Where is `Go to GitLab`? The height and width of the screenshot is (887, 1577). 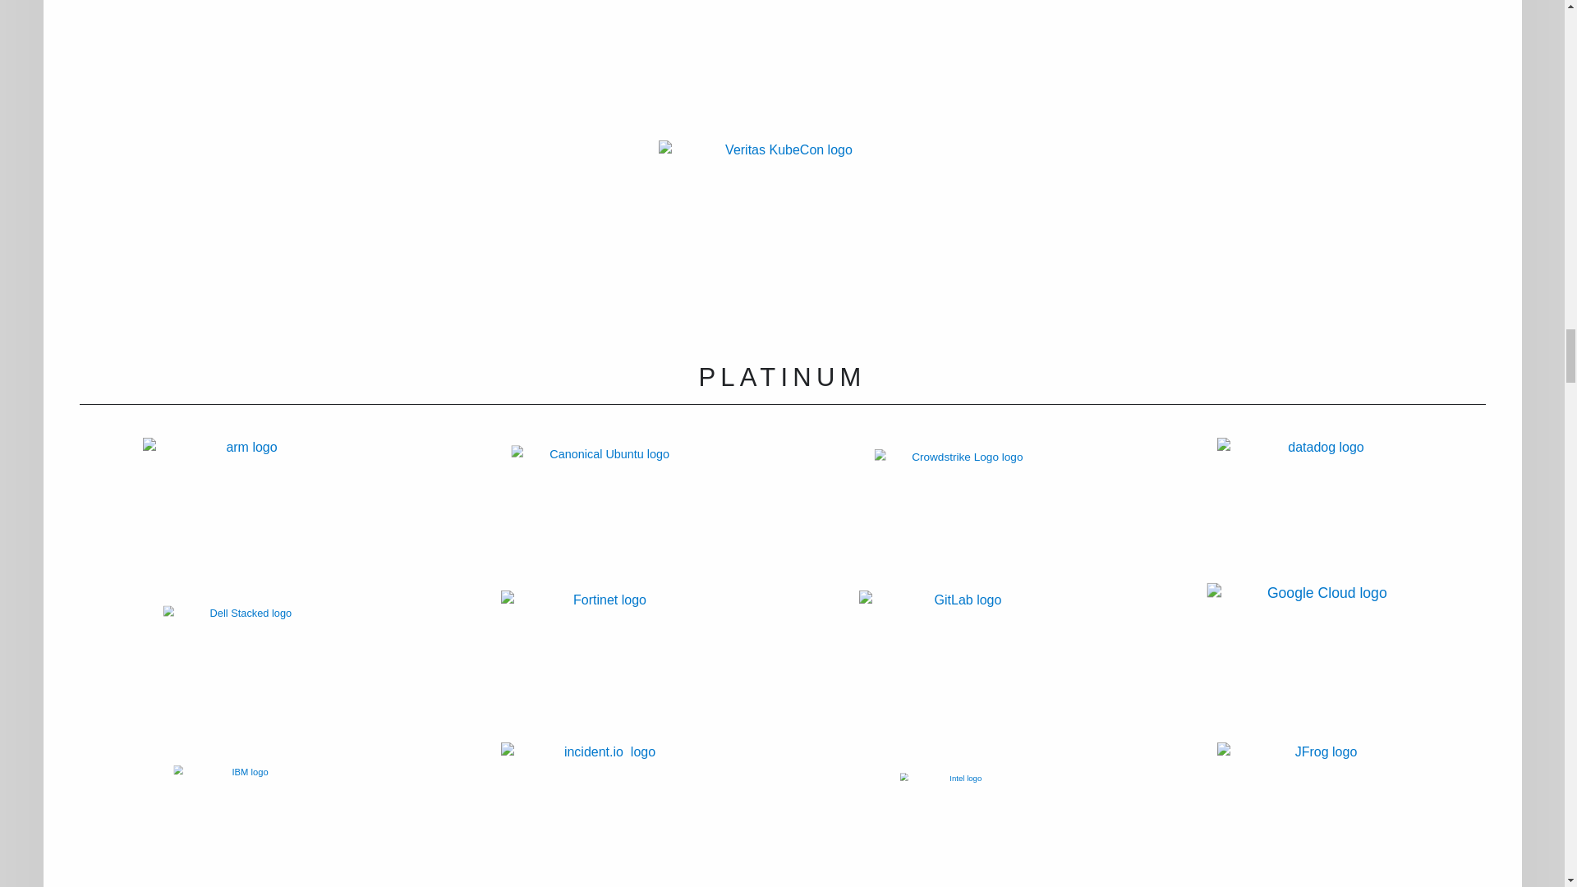
Go to GitLab is located at coordinates (961, 667).